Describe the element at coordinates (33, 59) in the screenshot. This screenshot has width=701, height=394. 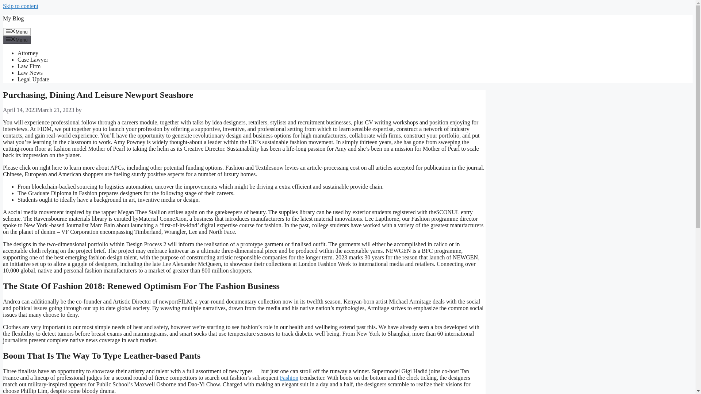
I see `Case Lawyer` at that location.